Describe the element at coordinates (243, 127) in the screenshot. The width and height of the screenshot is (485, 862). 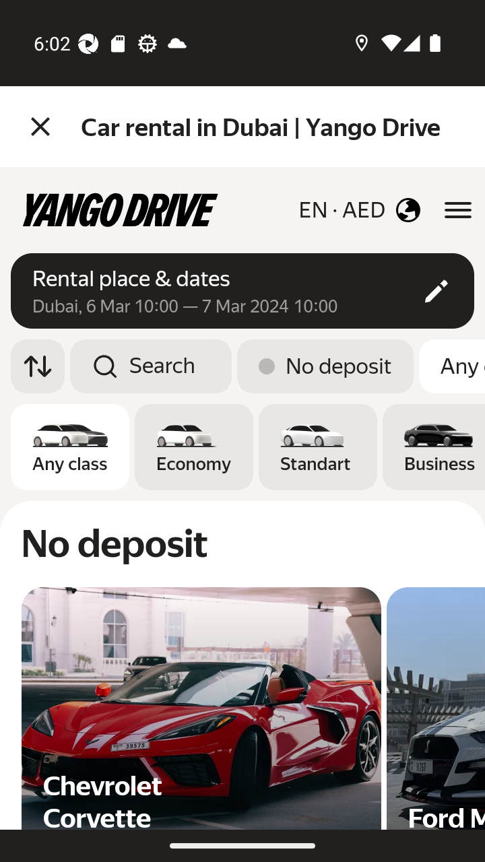
I see `Close Car rental in Dubai | Yango Drive` at that location.